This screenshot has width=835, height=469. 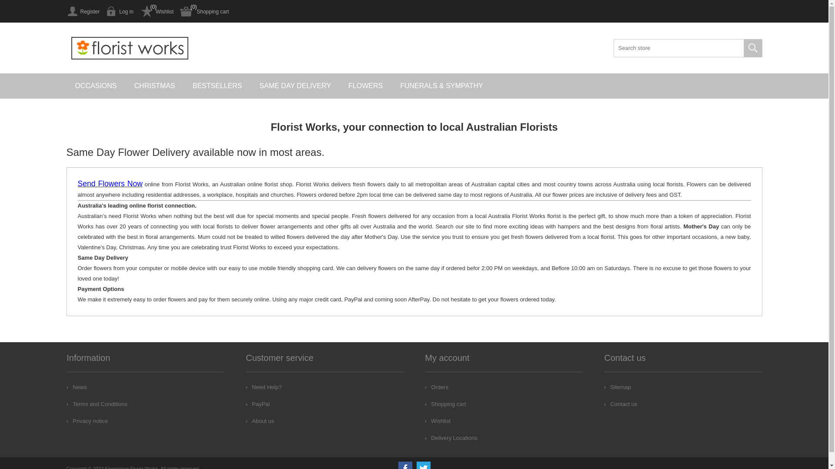 I want to click on Terms and Conditions, so click(x=97, y=404).